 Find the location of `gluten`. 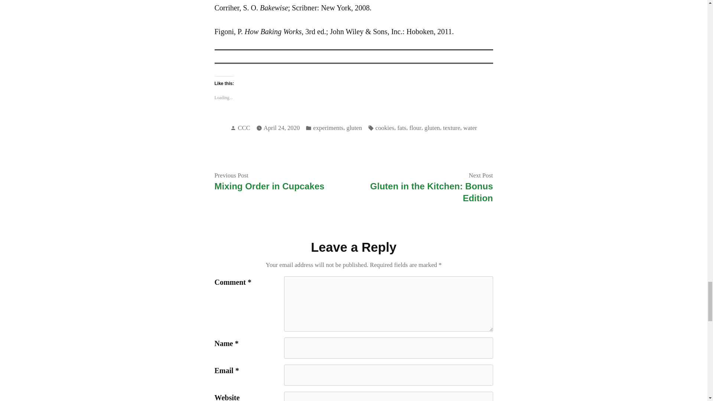

gluten is located at coordinates (354, 128).